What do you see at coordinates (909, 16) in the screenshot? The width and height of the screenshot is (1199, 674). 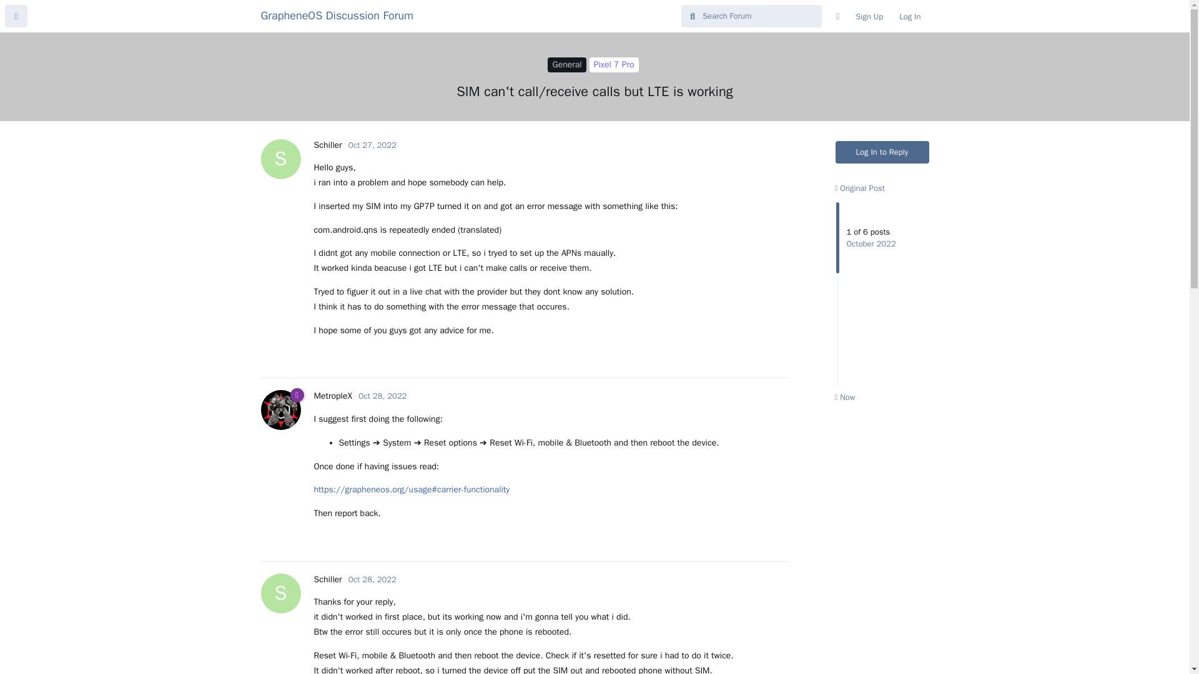 I see `Oct 28, 2022` at bounding box center [909, 16].